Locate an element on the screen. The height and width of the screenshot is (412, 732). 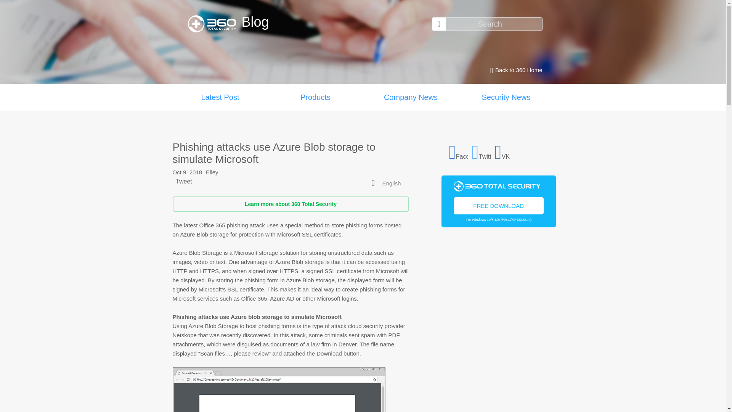
Company News is located at coordinates (410, 97).